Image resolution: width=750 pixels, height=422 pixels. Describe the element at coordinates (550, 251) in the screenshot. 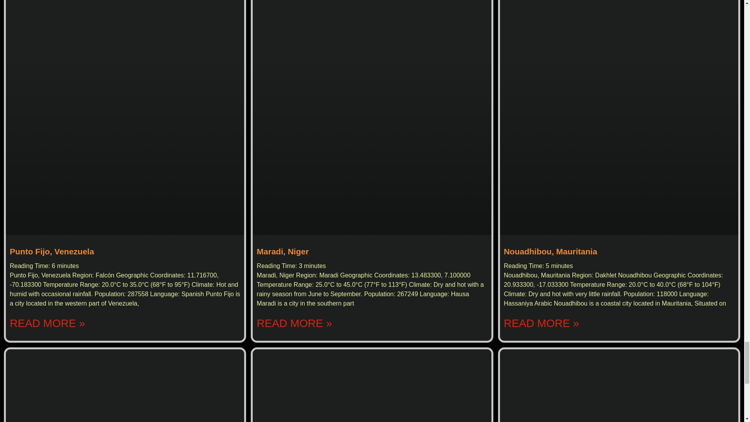

I see `Nouadhibou, Mauritania` at that location.